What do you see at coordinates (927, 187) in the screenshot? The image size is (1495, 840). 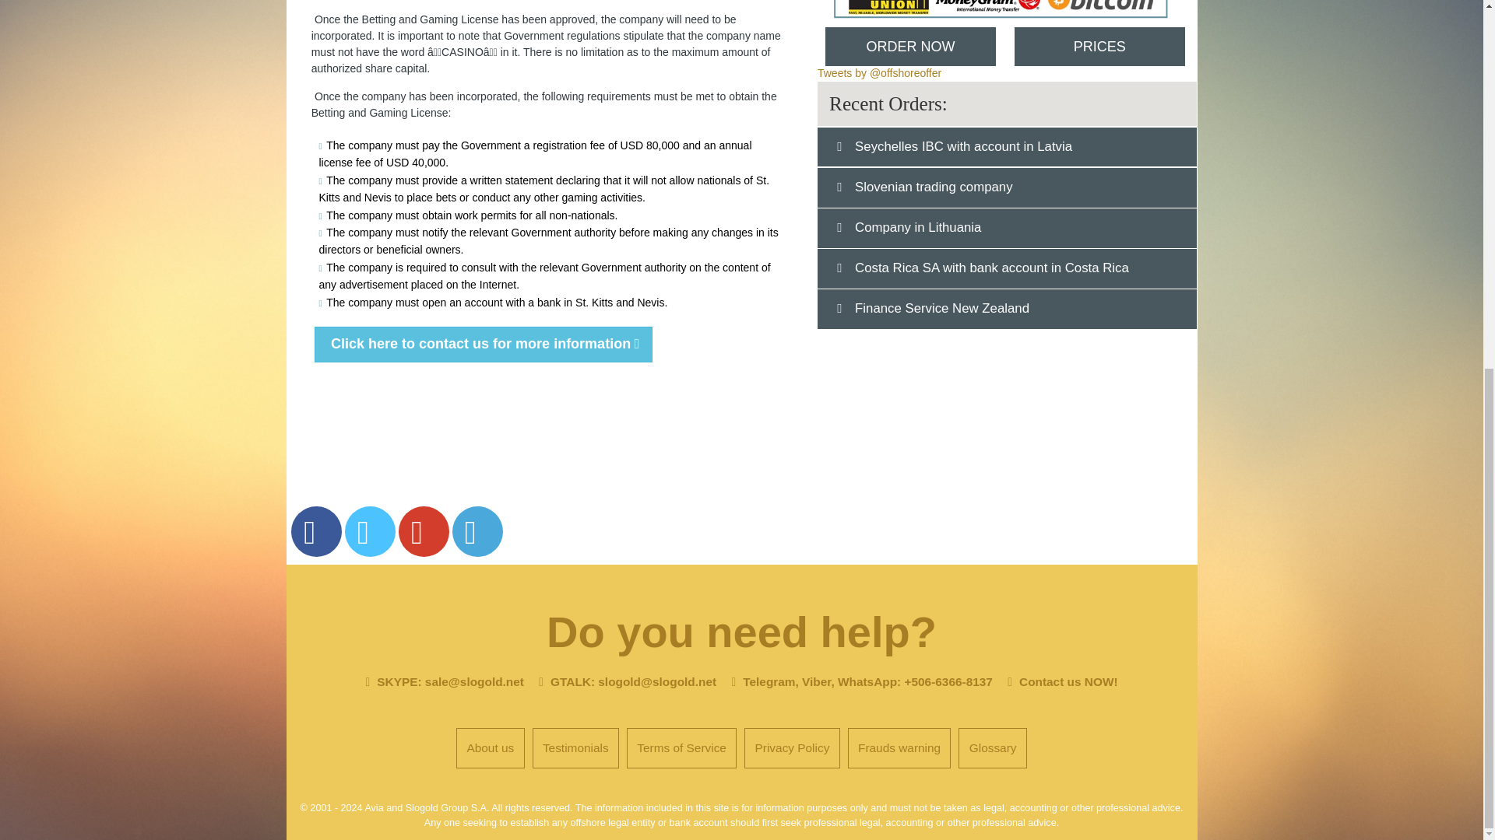 I see `Slovenian trading company` at bounding box center [927, 187].